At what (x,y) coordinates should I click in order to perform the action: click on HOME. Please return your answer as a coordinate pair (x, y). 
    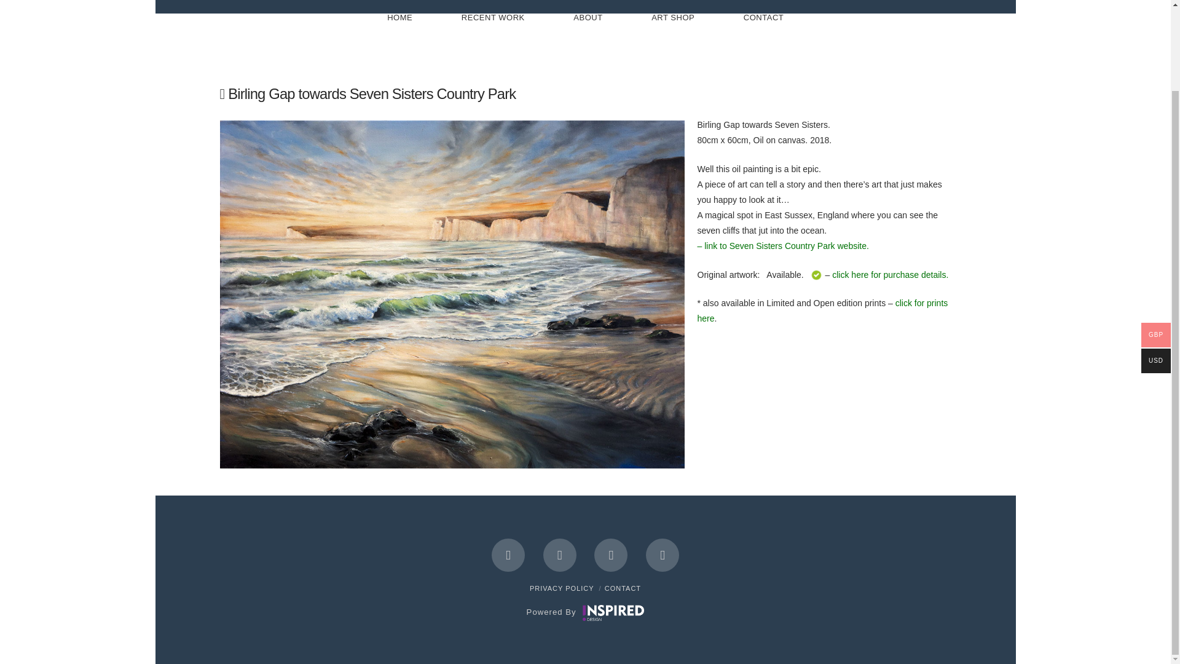
    Looking at the image, I should click on (399, 37).